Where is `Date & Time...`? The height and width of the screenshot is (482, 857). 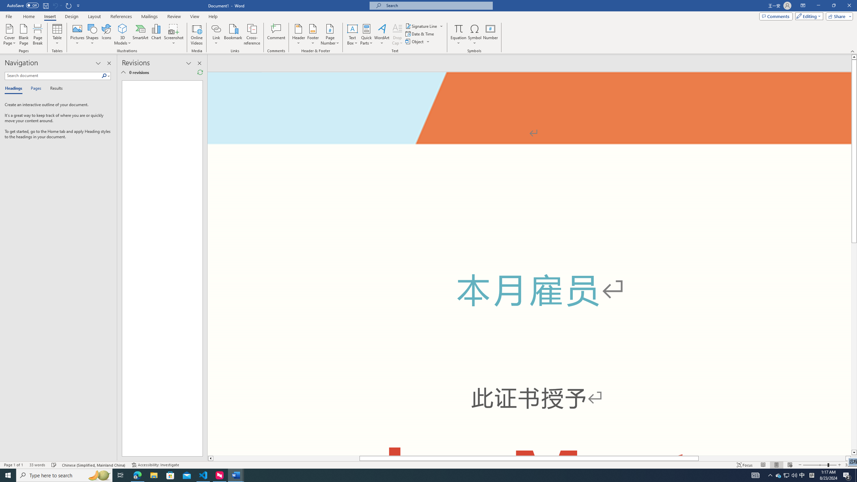
Date & Time... is located at coordinates (420, 33).